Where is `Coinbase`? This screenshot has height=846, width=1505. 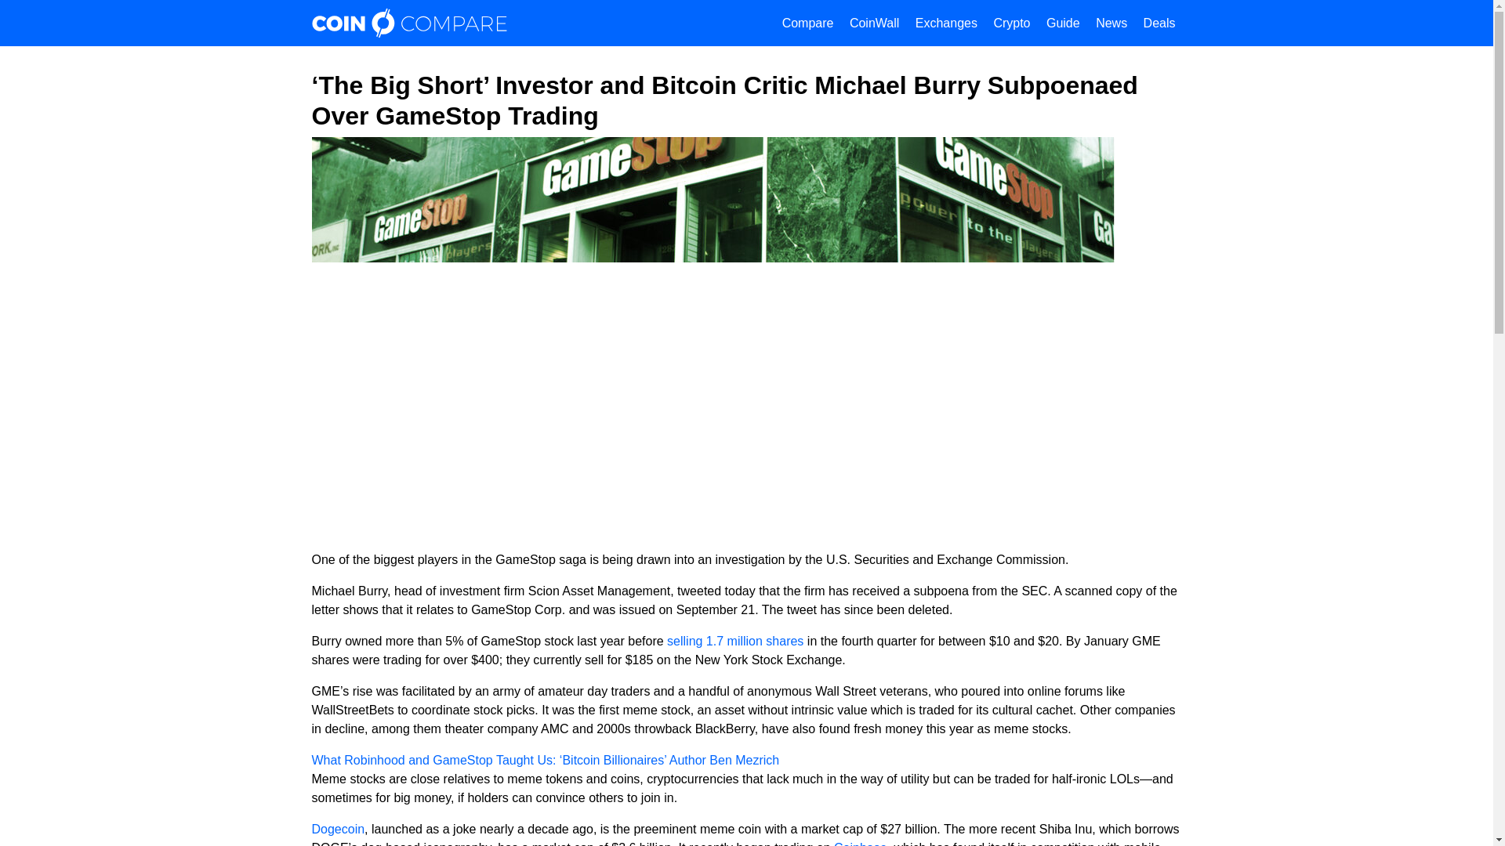 Coinbase is located at coordinates (861, 843).